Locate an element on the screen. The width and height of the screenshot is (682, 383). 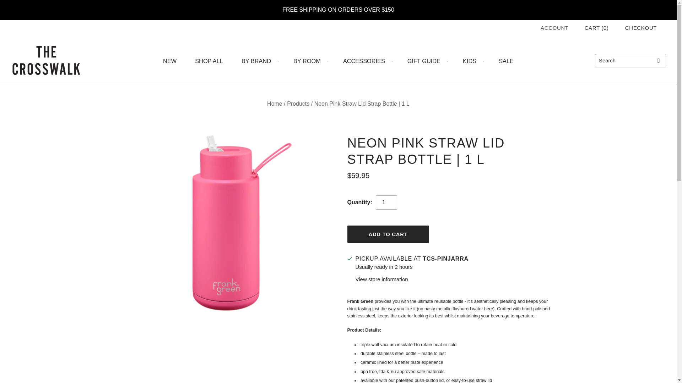
CHECKOUT is located at coordinates (641, 28).